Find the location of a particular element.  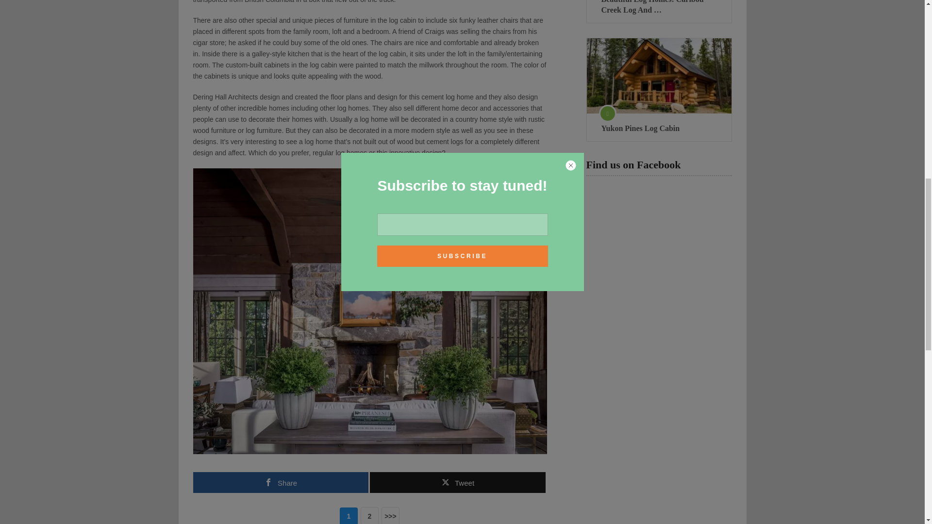

Beautiful Log Homes: Caribou Creek Log And Timber is located at coordinates (659, 8).